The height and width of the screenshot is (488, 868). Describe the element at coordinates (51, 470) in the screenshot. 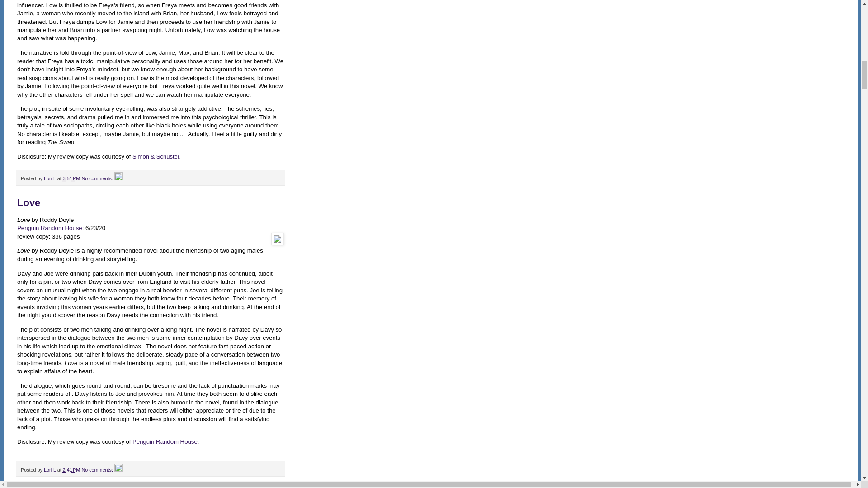

I see `author profile` at that location.